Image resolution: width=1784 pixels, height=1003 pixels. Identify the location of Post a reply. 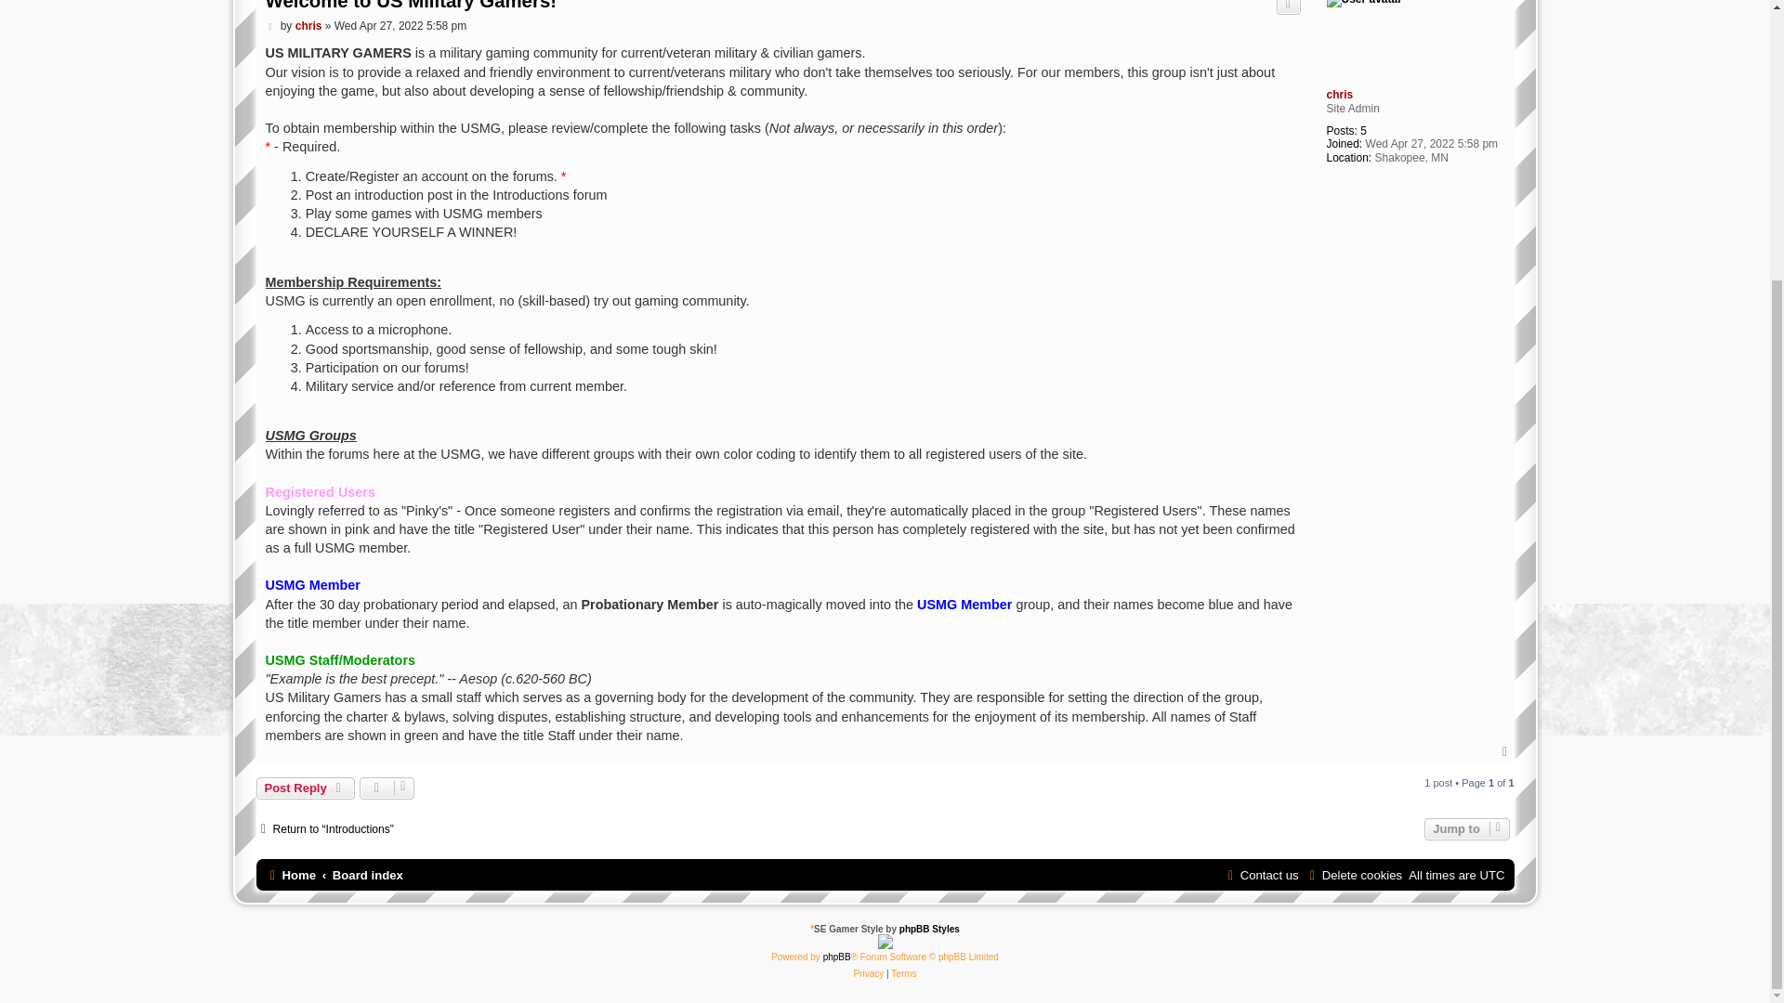
(306, 788).